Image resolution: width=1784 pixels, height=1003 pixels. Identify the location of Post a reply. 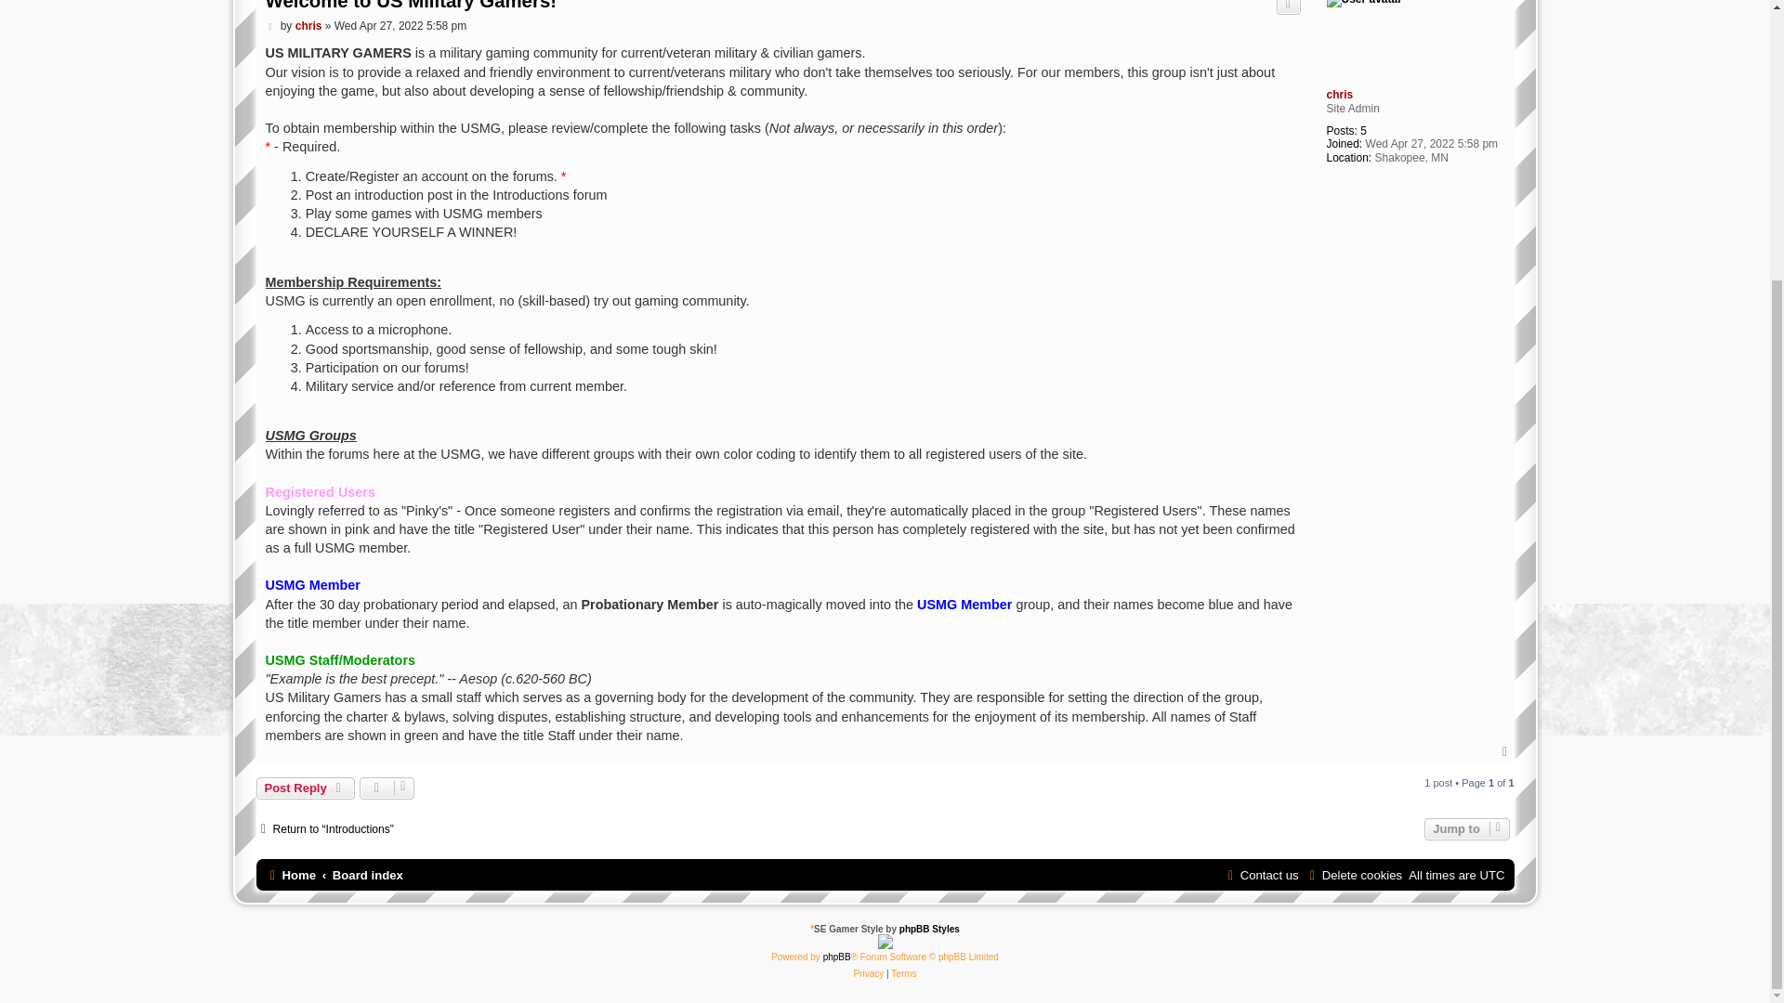
(306, 788).